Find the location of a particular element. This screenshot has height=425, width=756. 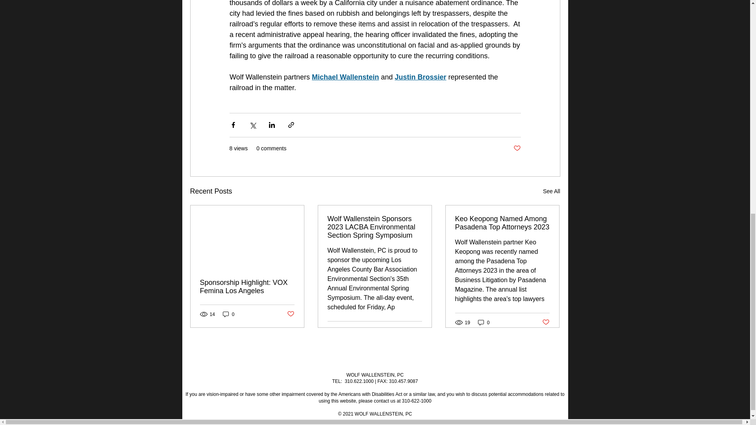

Post not marked as liked is located at coordinates (517, 148).